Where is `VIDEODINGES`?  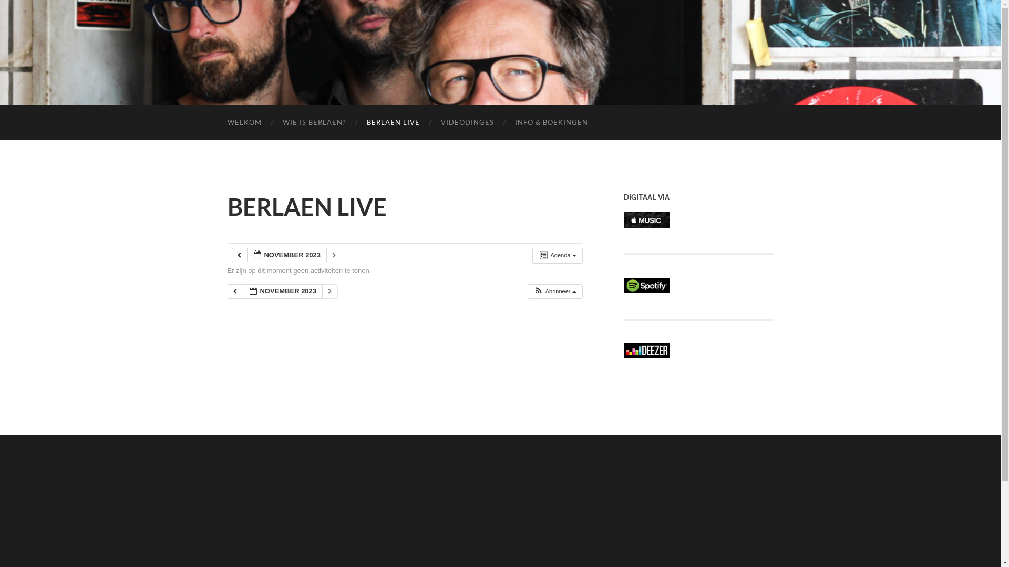
VIDEODINGES is located at coordinates (467, 123).